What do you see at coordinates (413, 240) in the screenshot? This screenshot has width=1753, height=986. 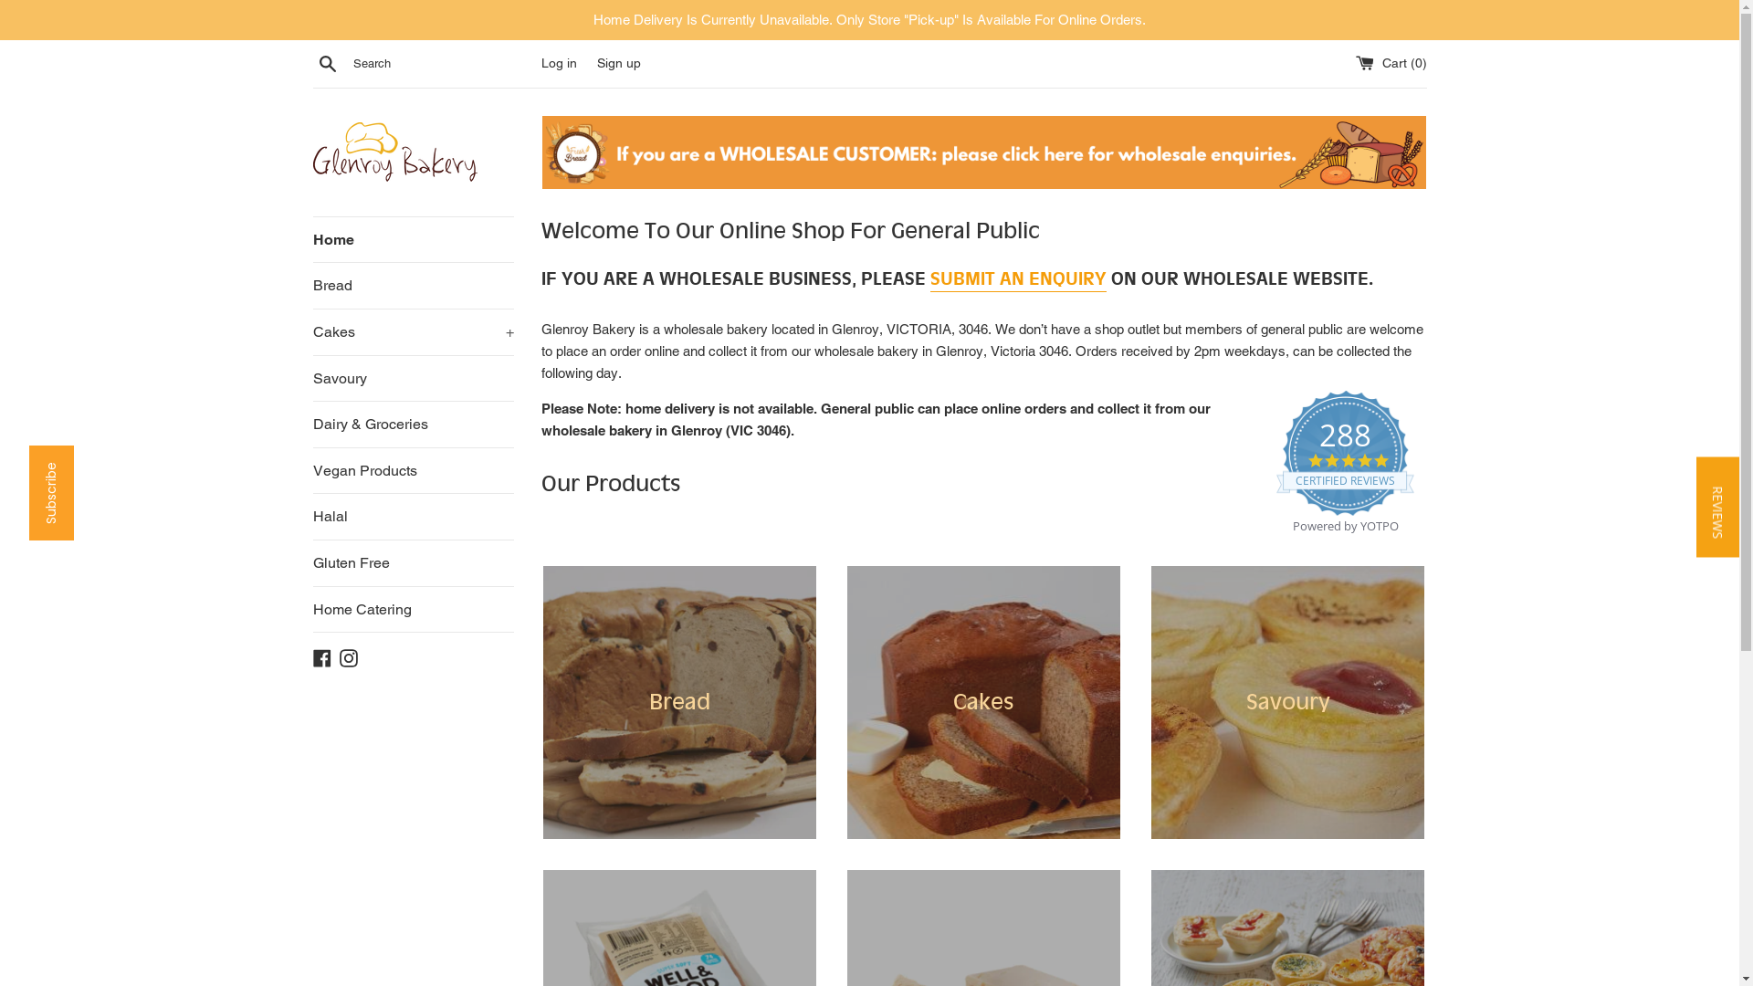 I see `Home` at bounding box center [413, 240].